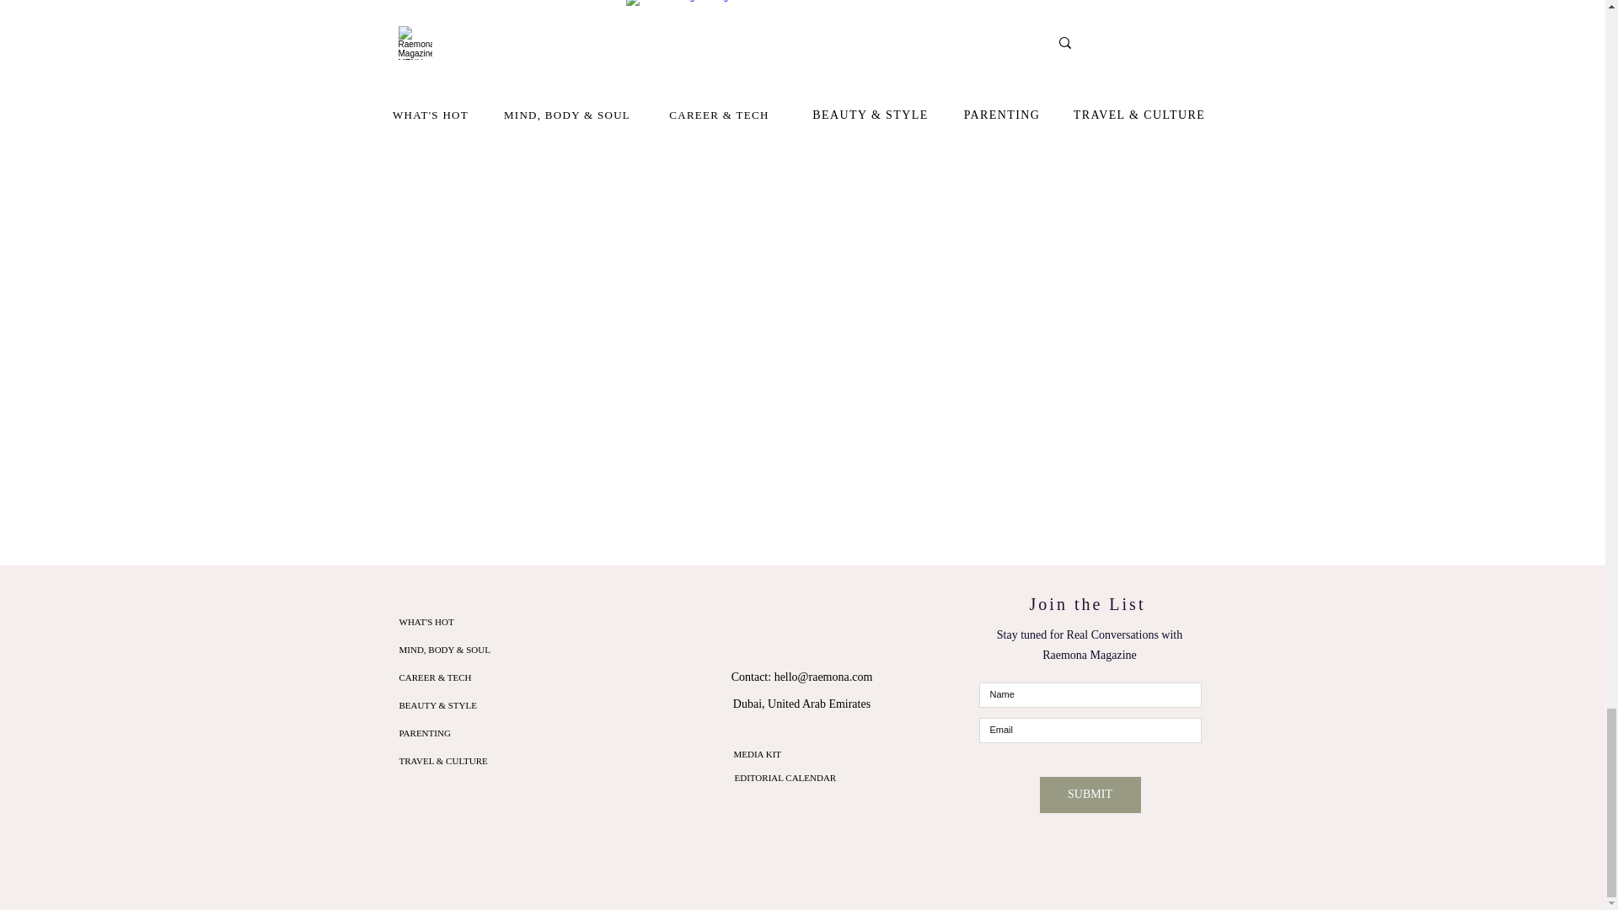 This screenshot has height=910, width=1618. I want to click on EDITORIAL CALENDAR, so click(785, 777).